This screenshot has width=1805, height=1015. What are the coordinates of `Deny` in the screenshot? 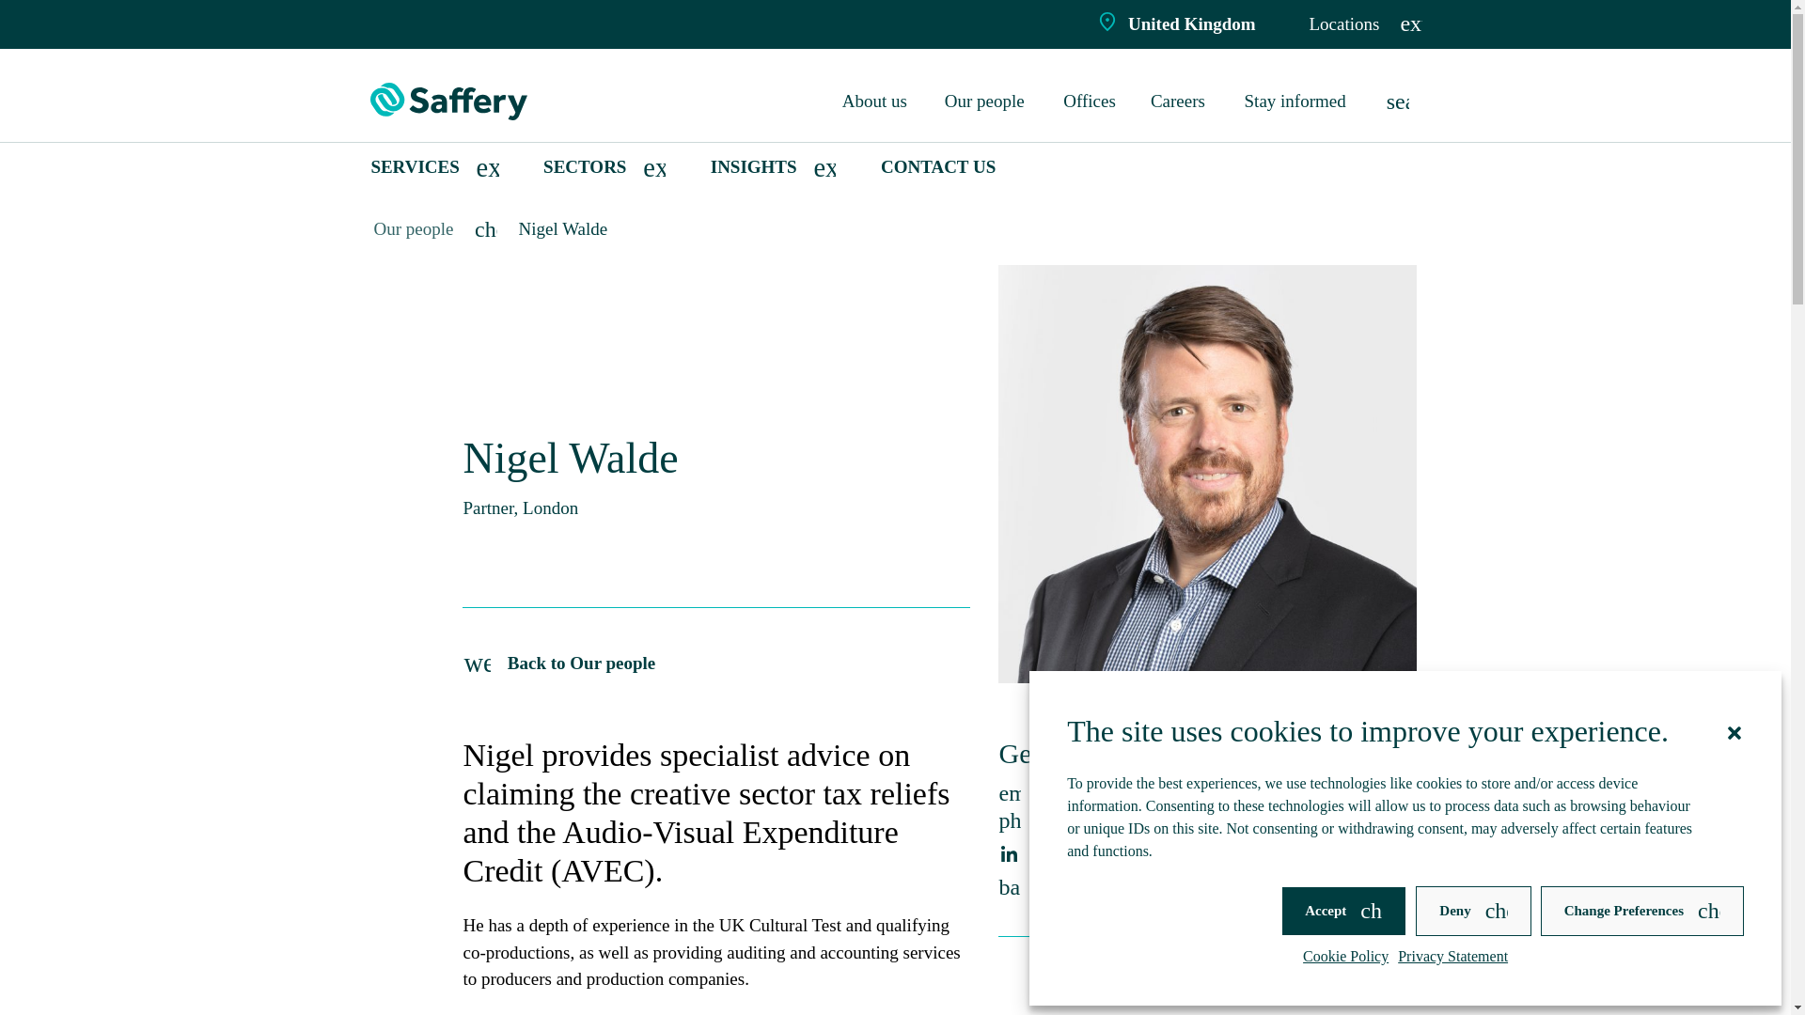 It's located at (1472, 910).